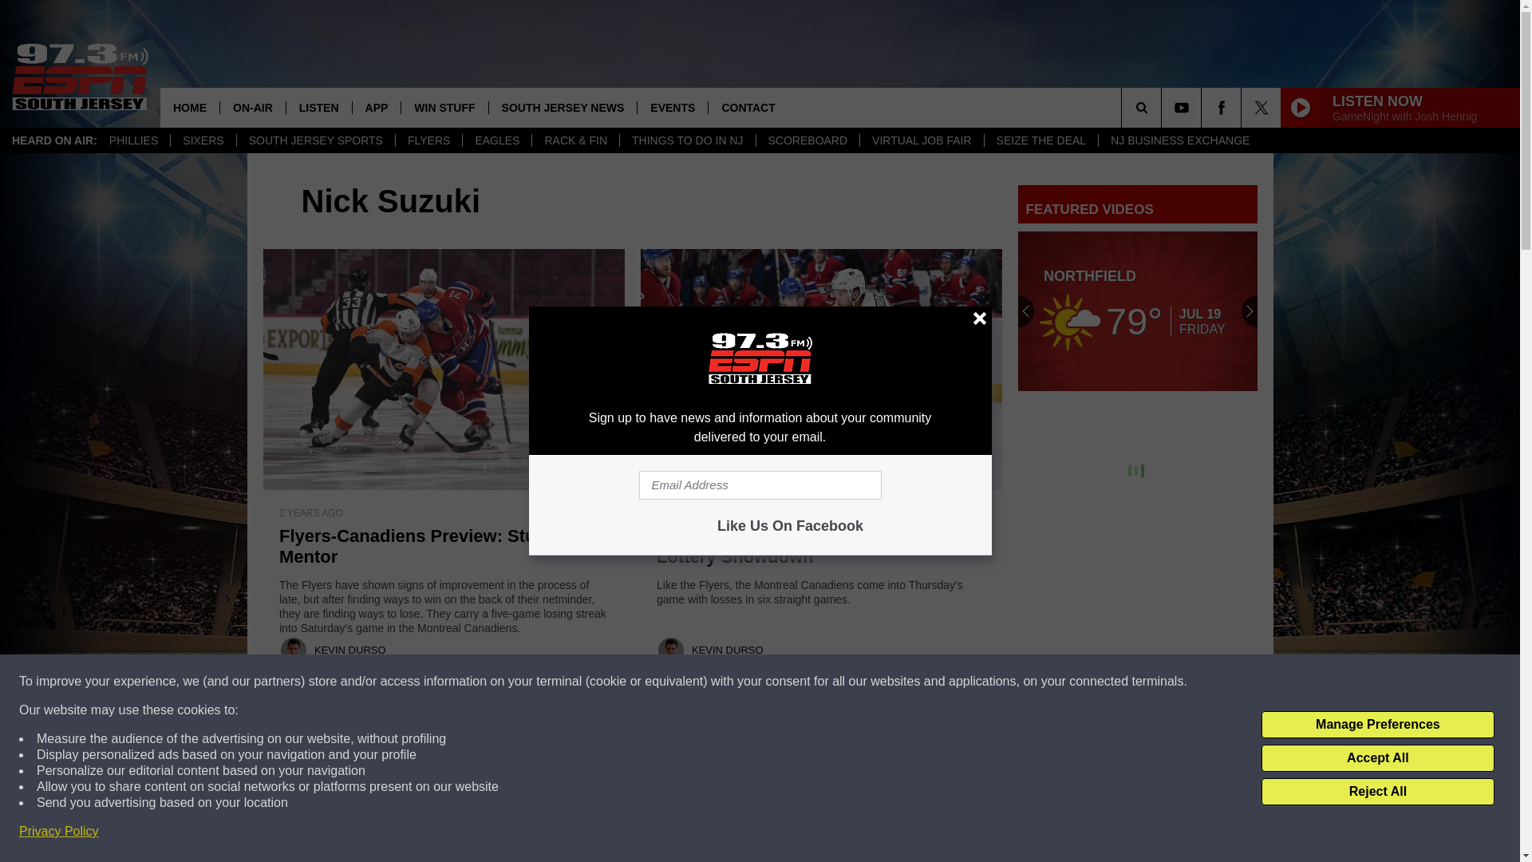  Describe the element at coordinates (496, 140) in the screenshot. I see `EAGLES` at that location.